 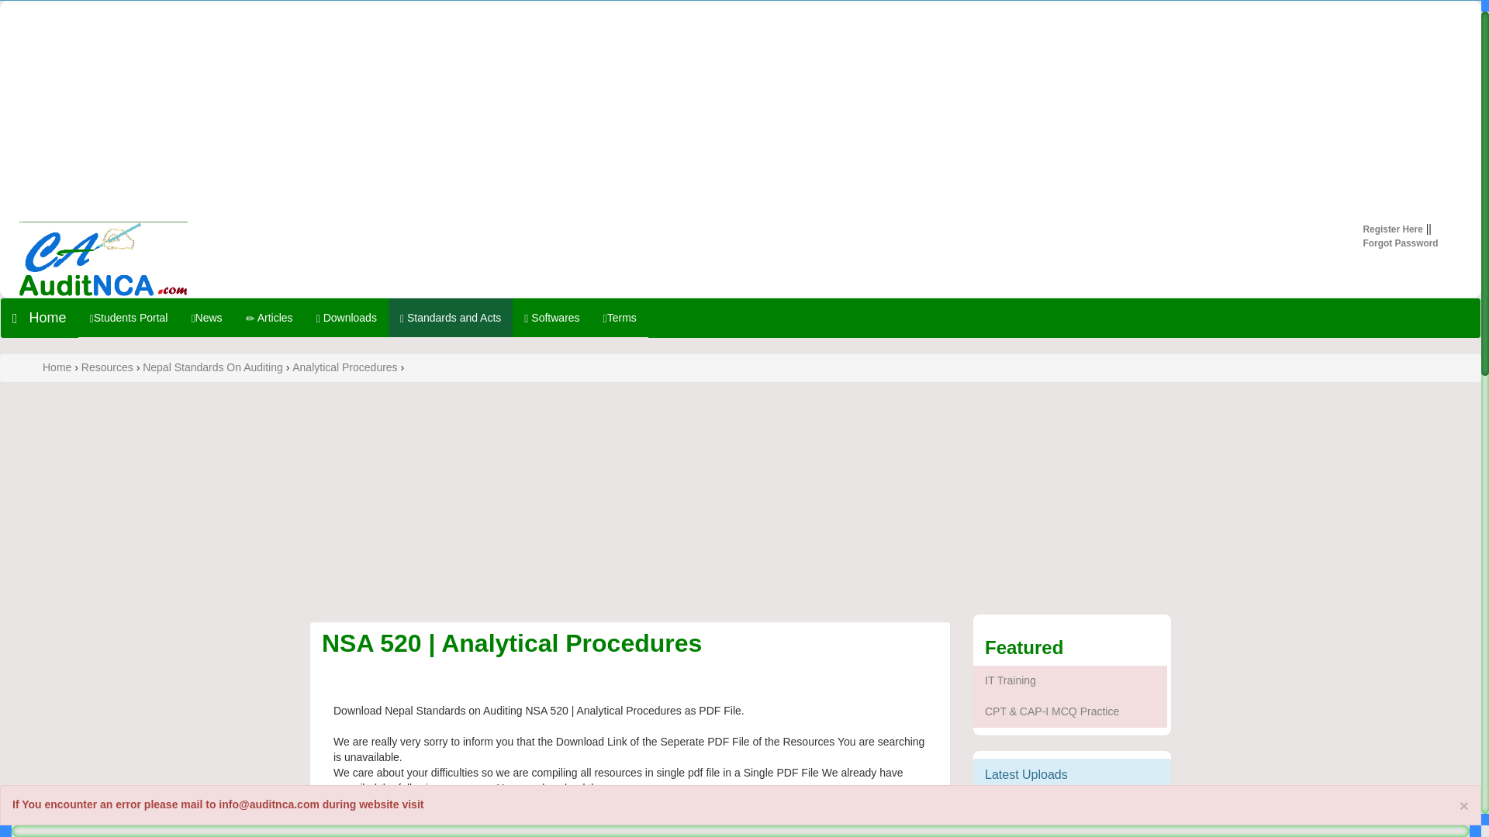 What do you see at coordinates (109, 367) in the screenshot?
I see `Resources` at bounding box center [109, 367].